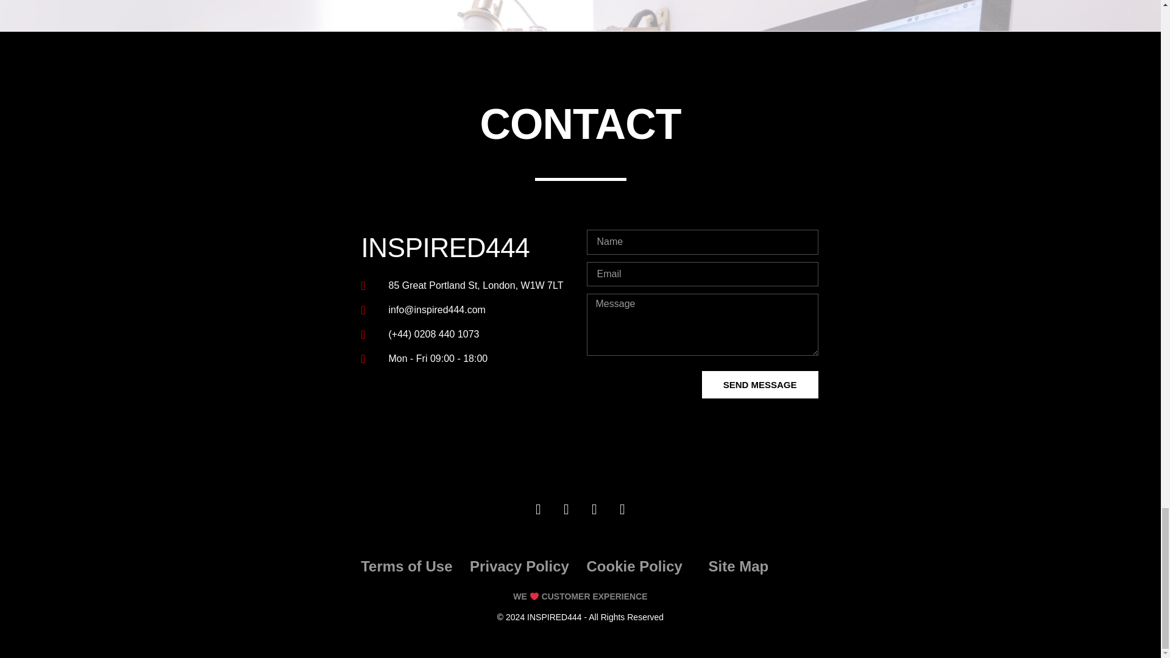 Image resolution: width=1170 pixels, height=658 pixels. What do you see at coordinates (634, 565) in the screenshot?
I see `Cookie Policy` at bounding box center [634, 565].